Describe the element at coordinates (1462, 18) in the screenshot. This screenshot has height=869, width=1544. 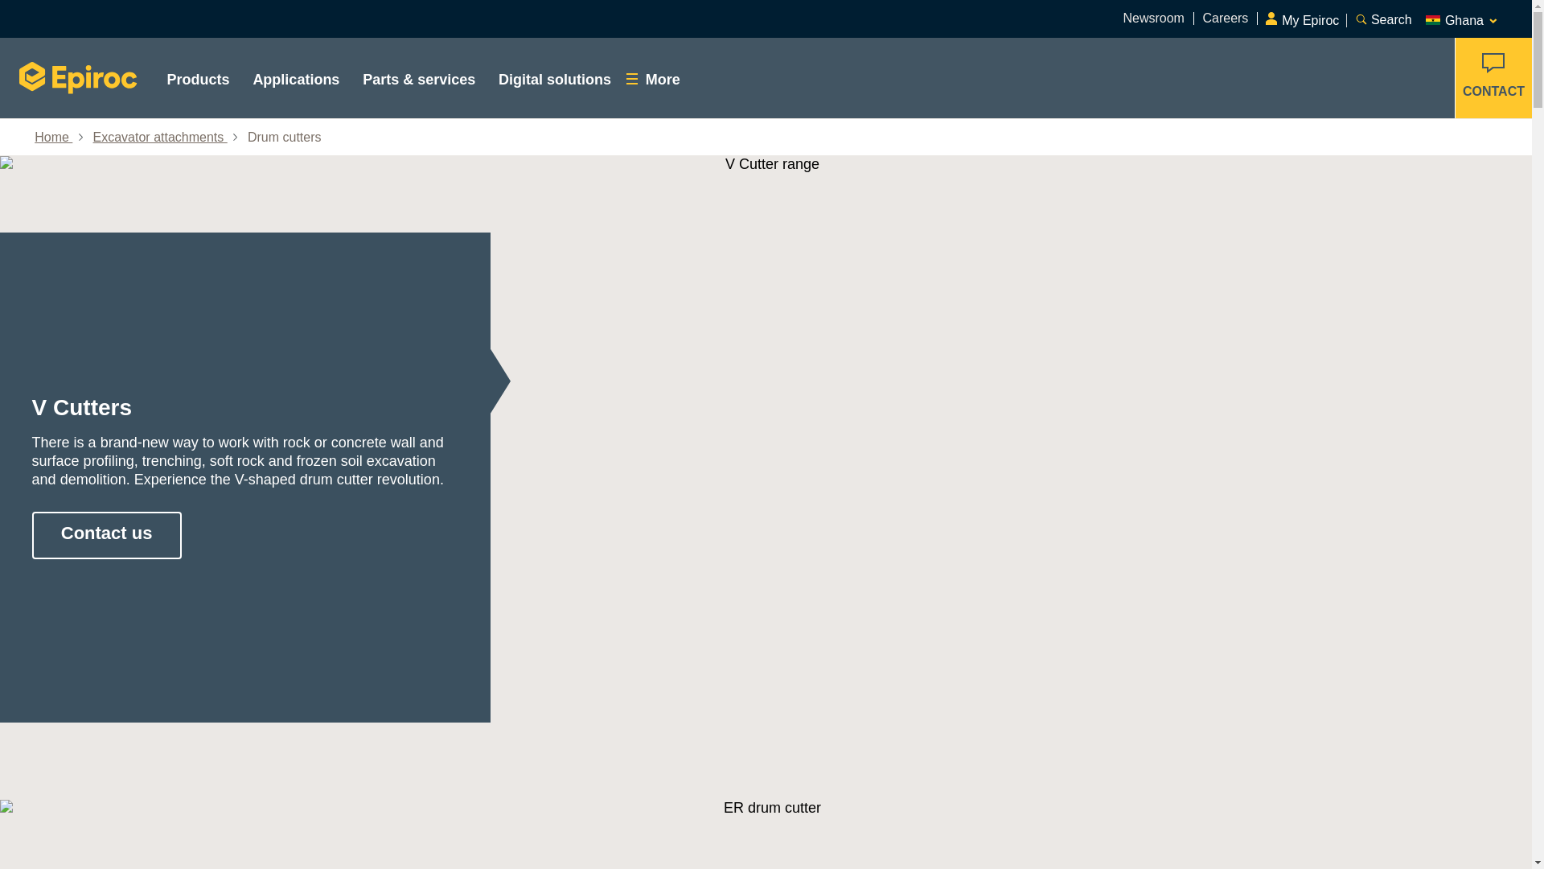
I see `Ghana` at that location.